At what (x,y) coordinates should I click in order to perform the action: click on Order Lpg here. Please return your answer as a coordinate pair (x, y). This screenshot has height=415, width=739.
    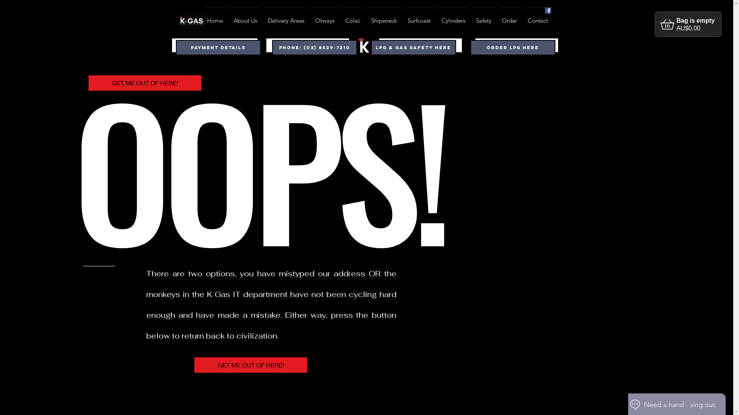
    Looking at the image, I should click on (308, 45).